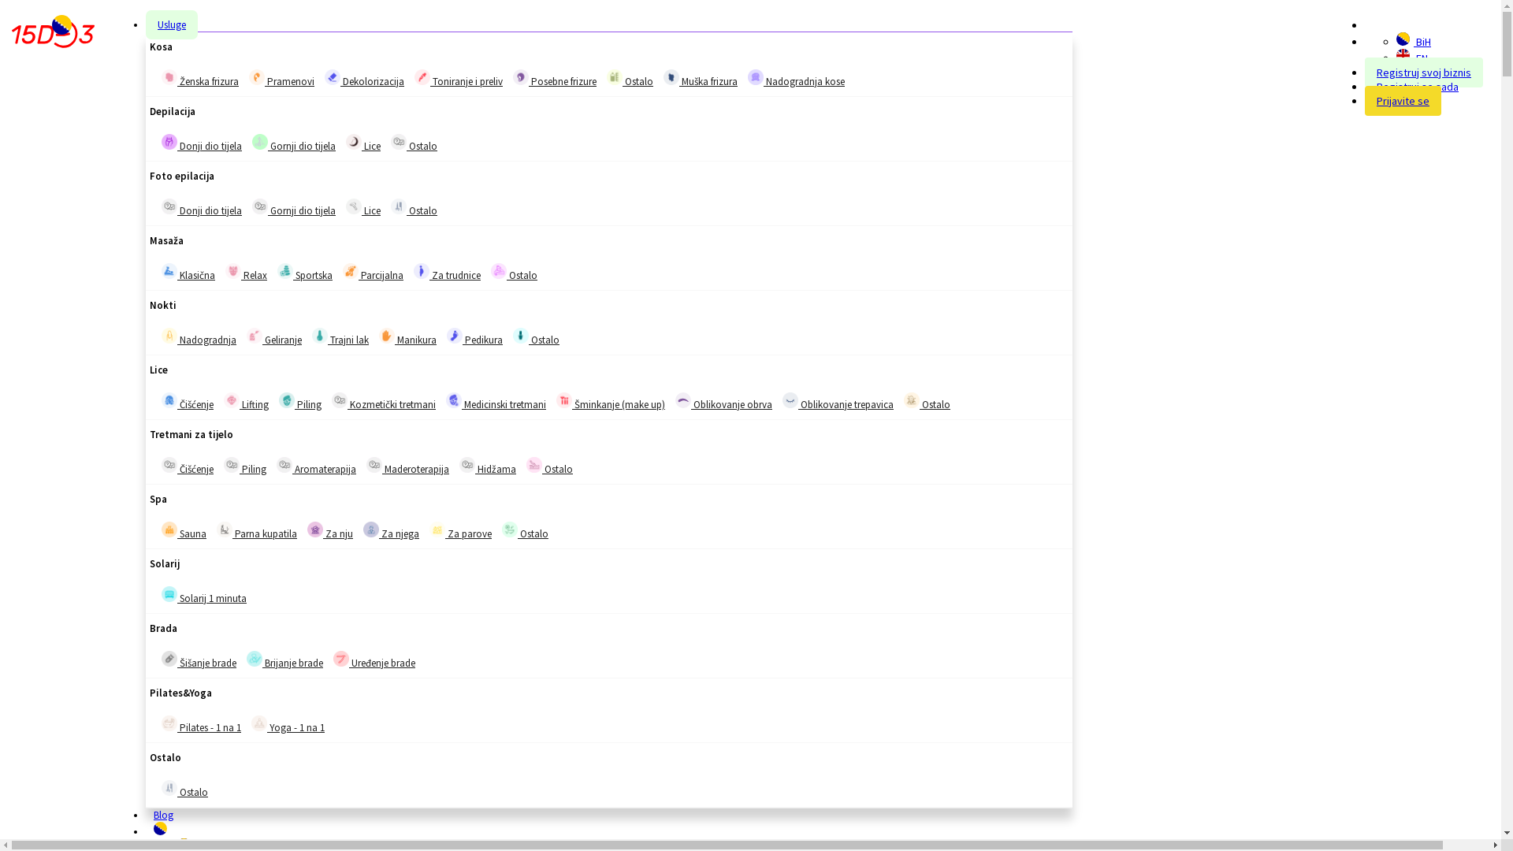 This screenshot has width=1513, height=851. What do you see at coordinates (169, 594) in the screenshot?
I see `Solarij 1 minuta` at bounding box center [169, 594].